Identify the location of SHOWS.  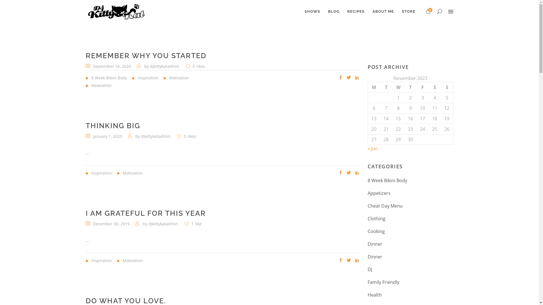
(312, 12).